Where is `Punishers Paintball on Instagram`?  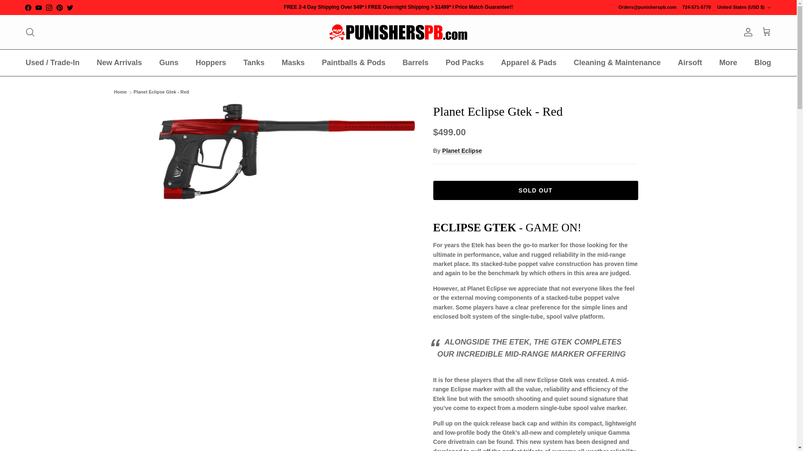
Punishers Paintball on Instagram is located at coordinates (49, 7).